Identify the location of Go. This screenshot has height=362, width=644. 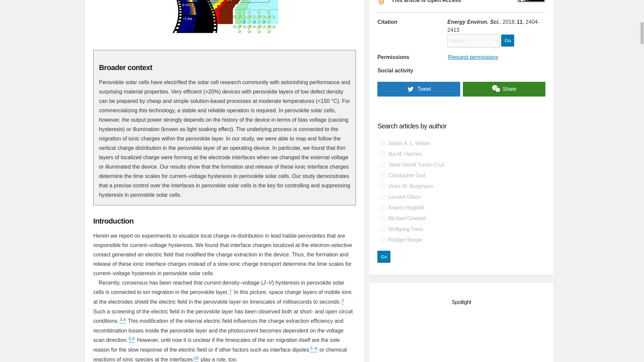
(384, 257).